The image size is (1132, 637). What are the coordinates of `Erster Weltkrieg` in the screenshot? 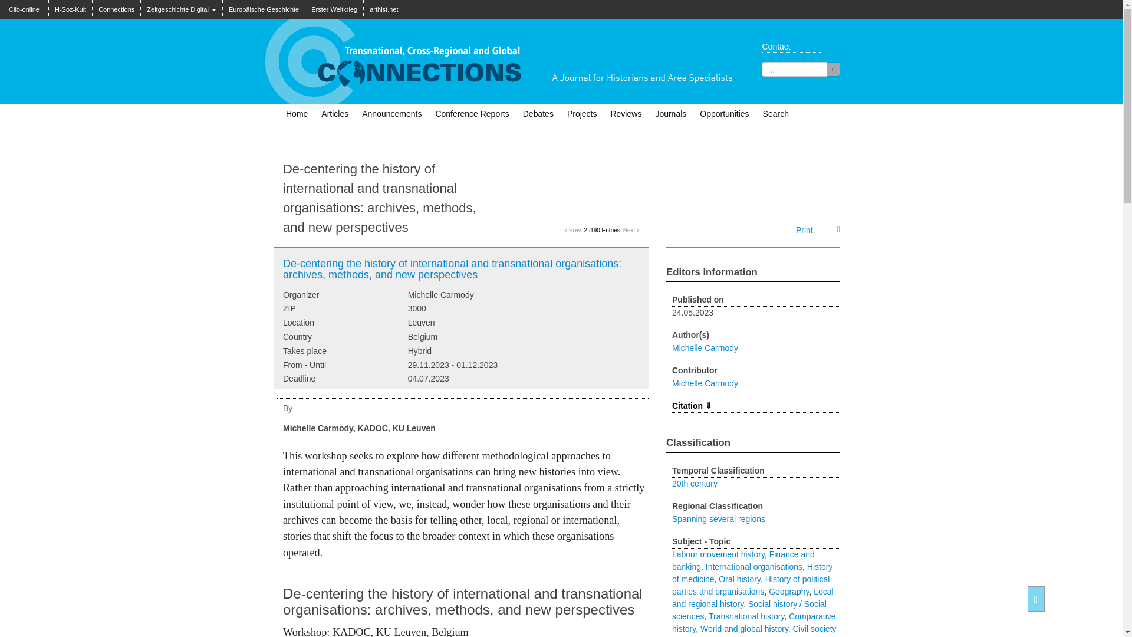 It's located at (334, 9).